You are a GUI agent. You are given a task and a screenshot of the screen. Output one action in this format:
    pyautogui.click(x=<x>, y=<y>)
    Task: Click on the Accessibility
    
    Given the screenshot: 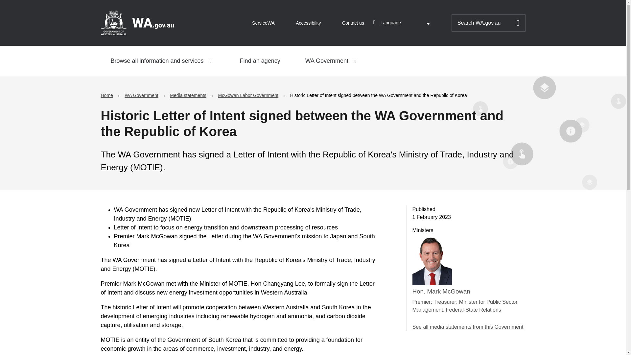 What is the action you would take?
    pyautogui.click(x=308, y=23)
    